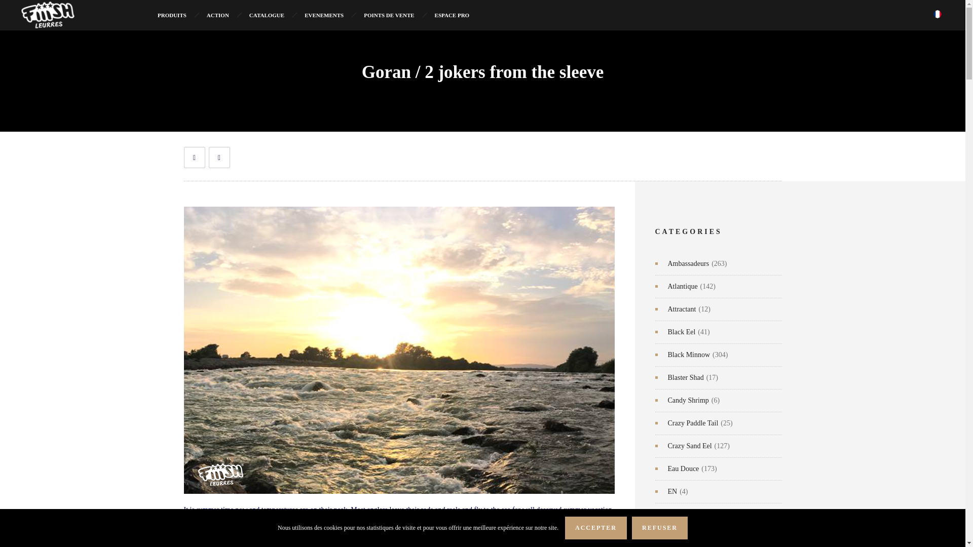 The height and width of the screenshot is (547, 973). What do you see at coordinates (324, 15) in the screenshot?
I see `EVENEMENTS` at bounding box center [324, 15].